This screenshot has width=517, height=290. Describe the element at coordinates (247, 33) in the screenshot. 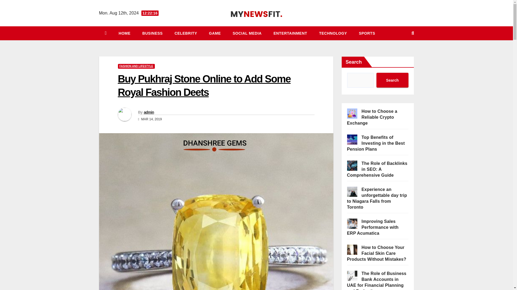

I see `SOCIAL MEDIA` at that location.